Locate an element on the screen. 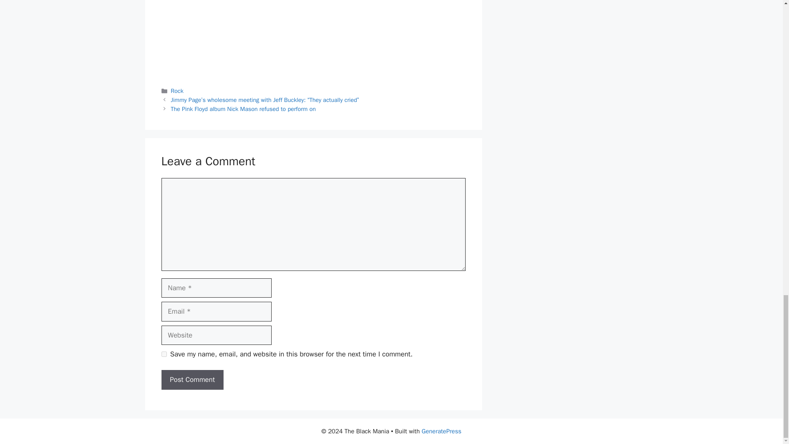  Rock is located at coordinates (178, 90).